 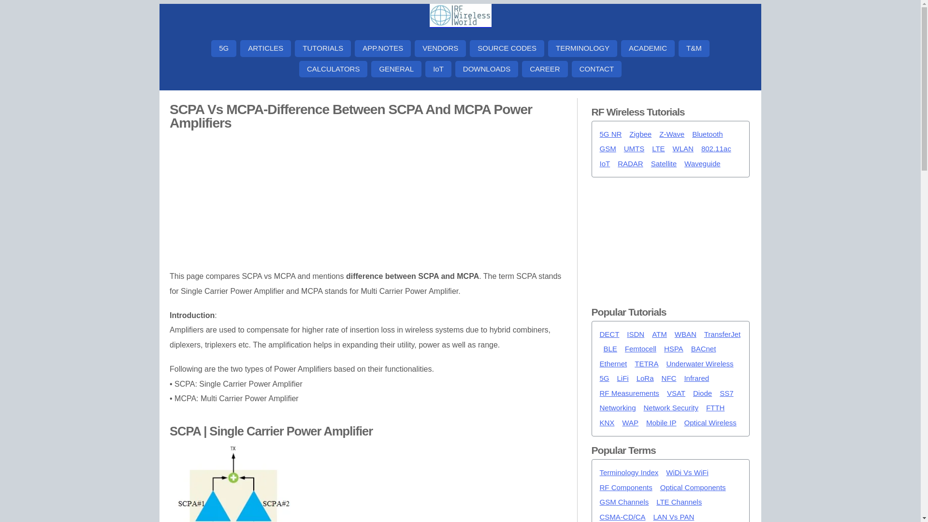 What do you see at coordinates (323, 48) in the screenshot?
I see `TUTORIALS` at bounding box center [323, 48].